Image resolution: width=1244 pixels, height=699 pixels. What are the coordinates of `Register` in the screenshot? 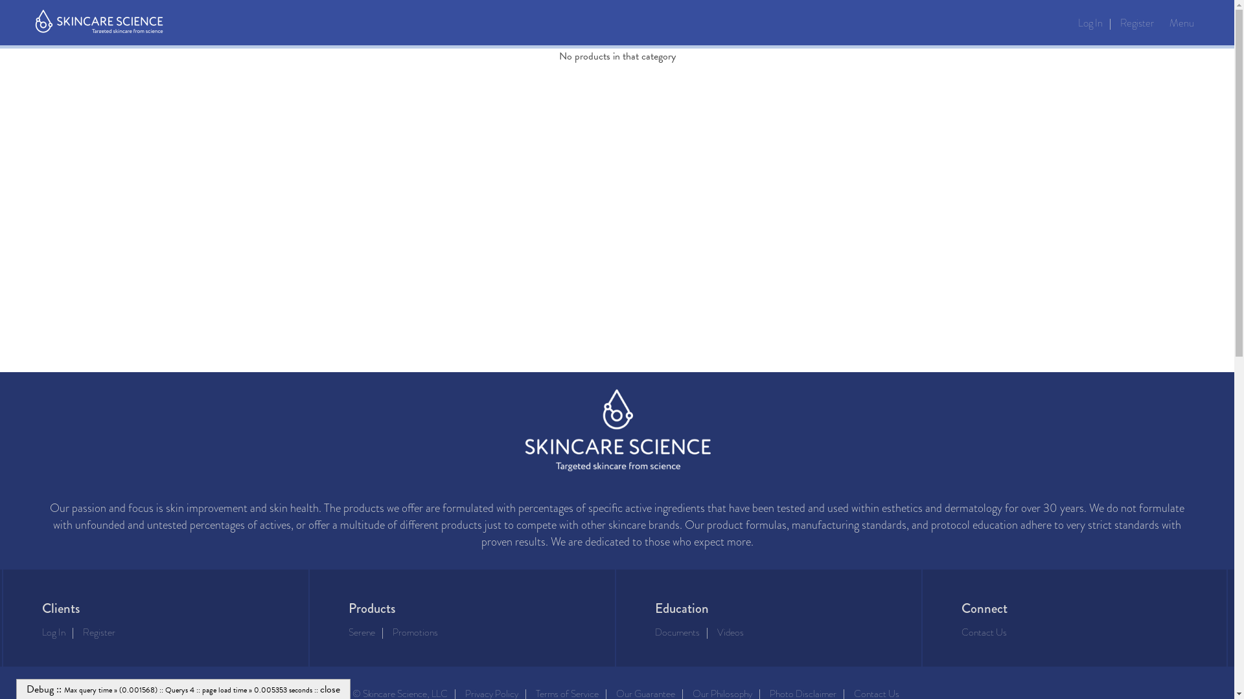 It's located at (1136, 23).